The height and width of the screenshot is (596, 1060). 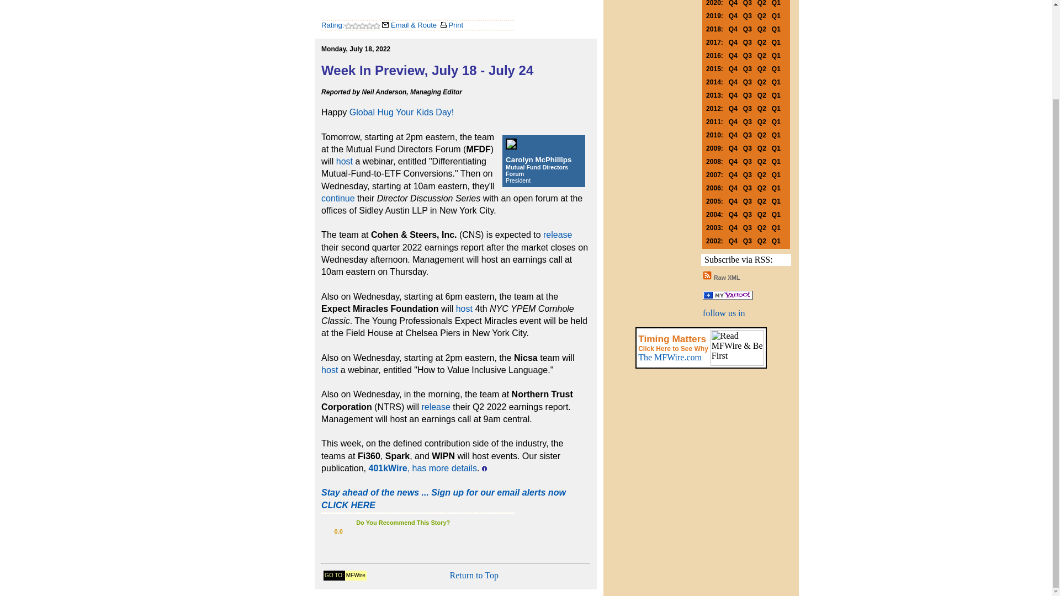 What do you see at coordinates (423, 468) in the screenshot?
I see `401kWire, has more details` at bounding box center [423, 468].